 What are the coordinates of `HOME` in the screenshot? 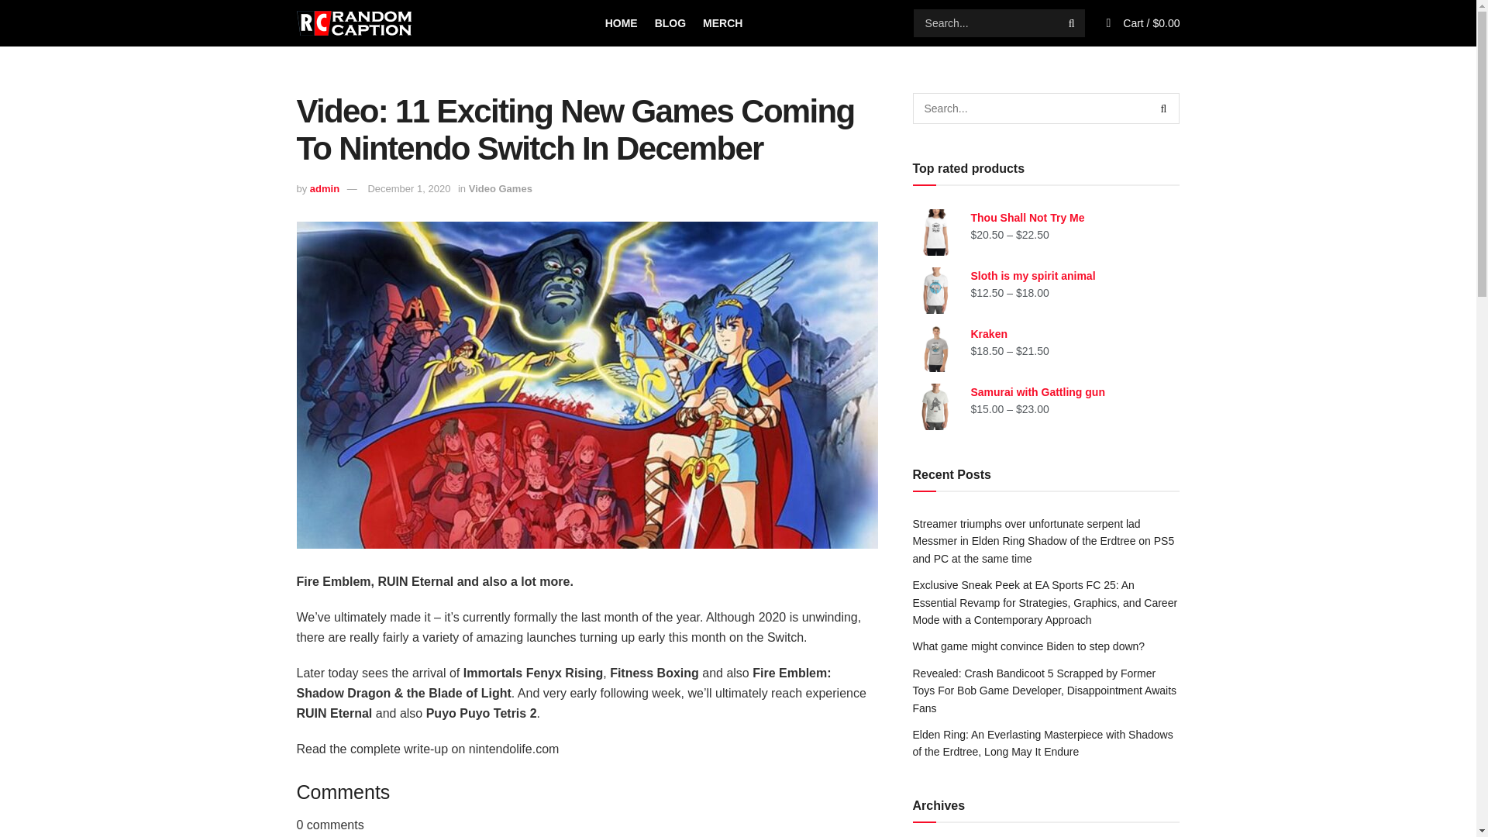 It's located at (622, 23).